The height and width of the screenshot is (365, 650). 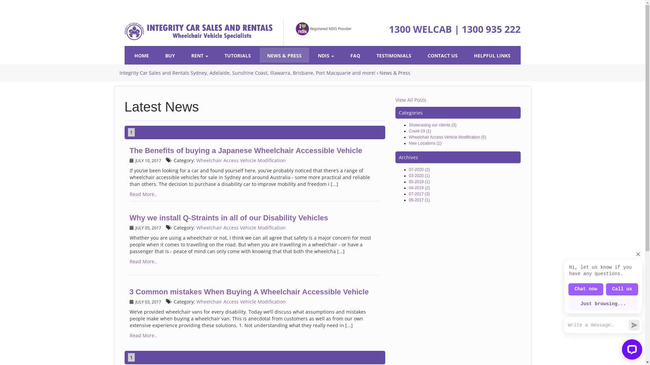 I want to click on 03-2020 (1), so click(x=419, y=176).